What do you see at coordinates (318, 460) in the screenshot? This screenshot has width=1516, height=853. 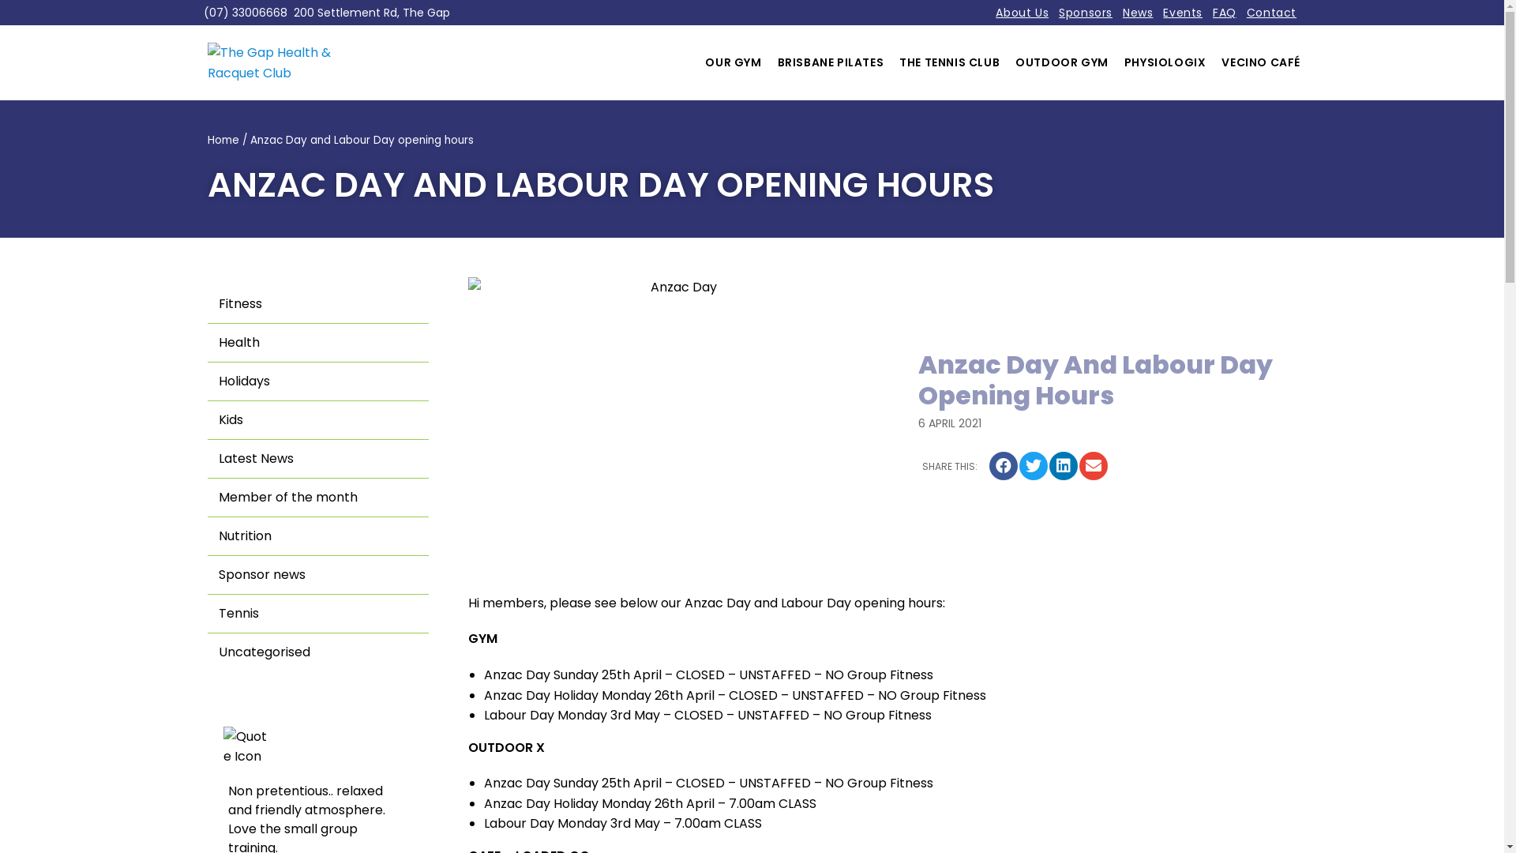 I see `Latest News` at bounding box center [318, 460].